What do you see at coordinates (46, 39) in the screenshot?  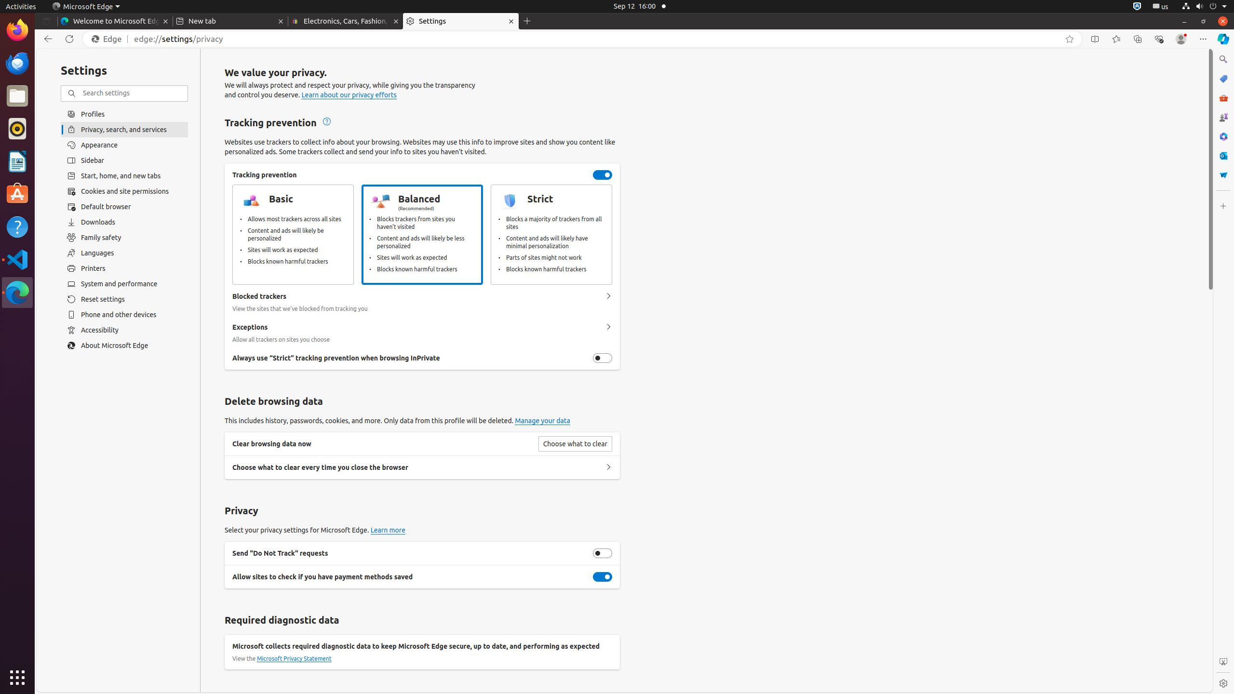 I see `Back` at bounding box center [46, 39].